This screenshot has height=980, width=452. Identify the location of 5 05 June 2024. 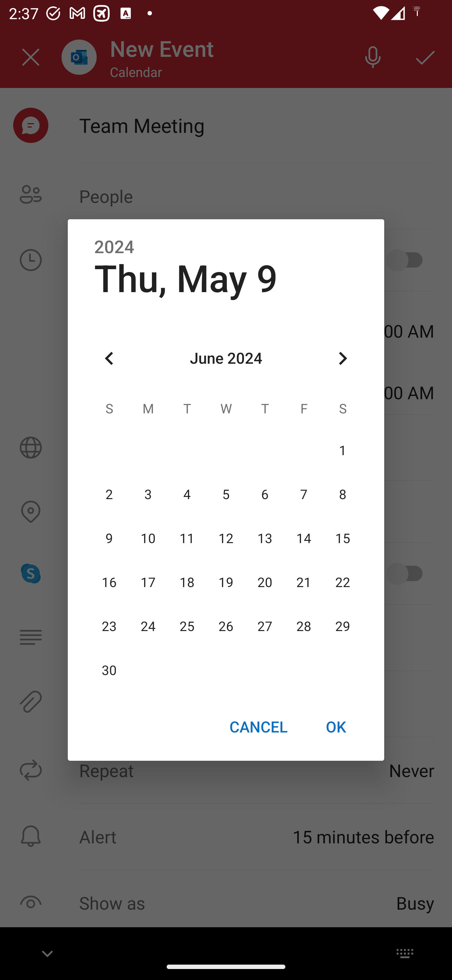
(226, 494).